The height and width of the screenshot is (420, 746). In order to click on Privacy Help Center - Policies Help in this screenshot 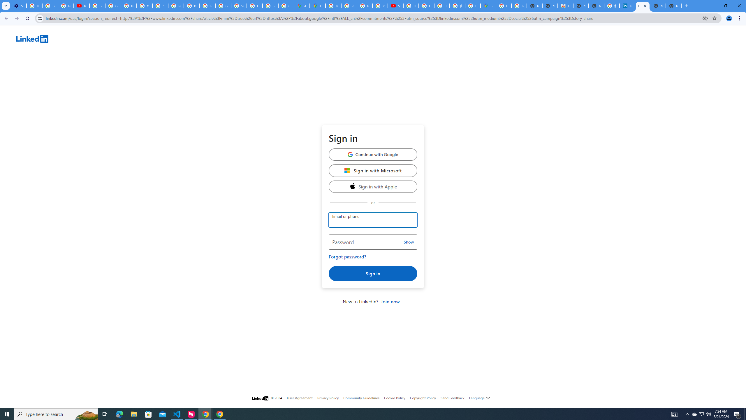, I will do `click(129, 6)`.